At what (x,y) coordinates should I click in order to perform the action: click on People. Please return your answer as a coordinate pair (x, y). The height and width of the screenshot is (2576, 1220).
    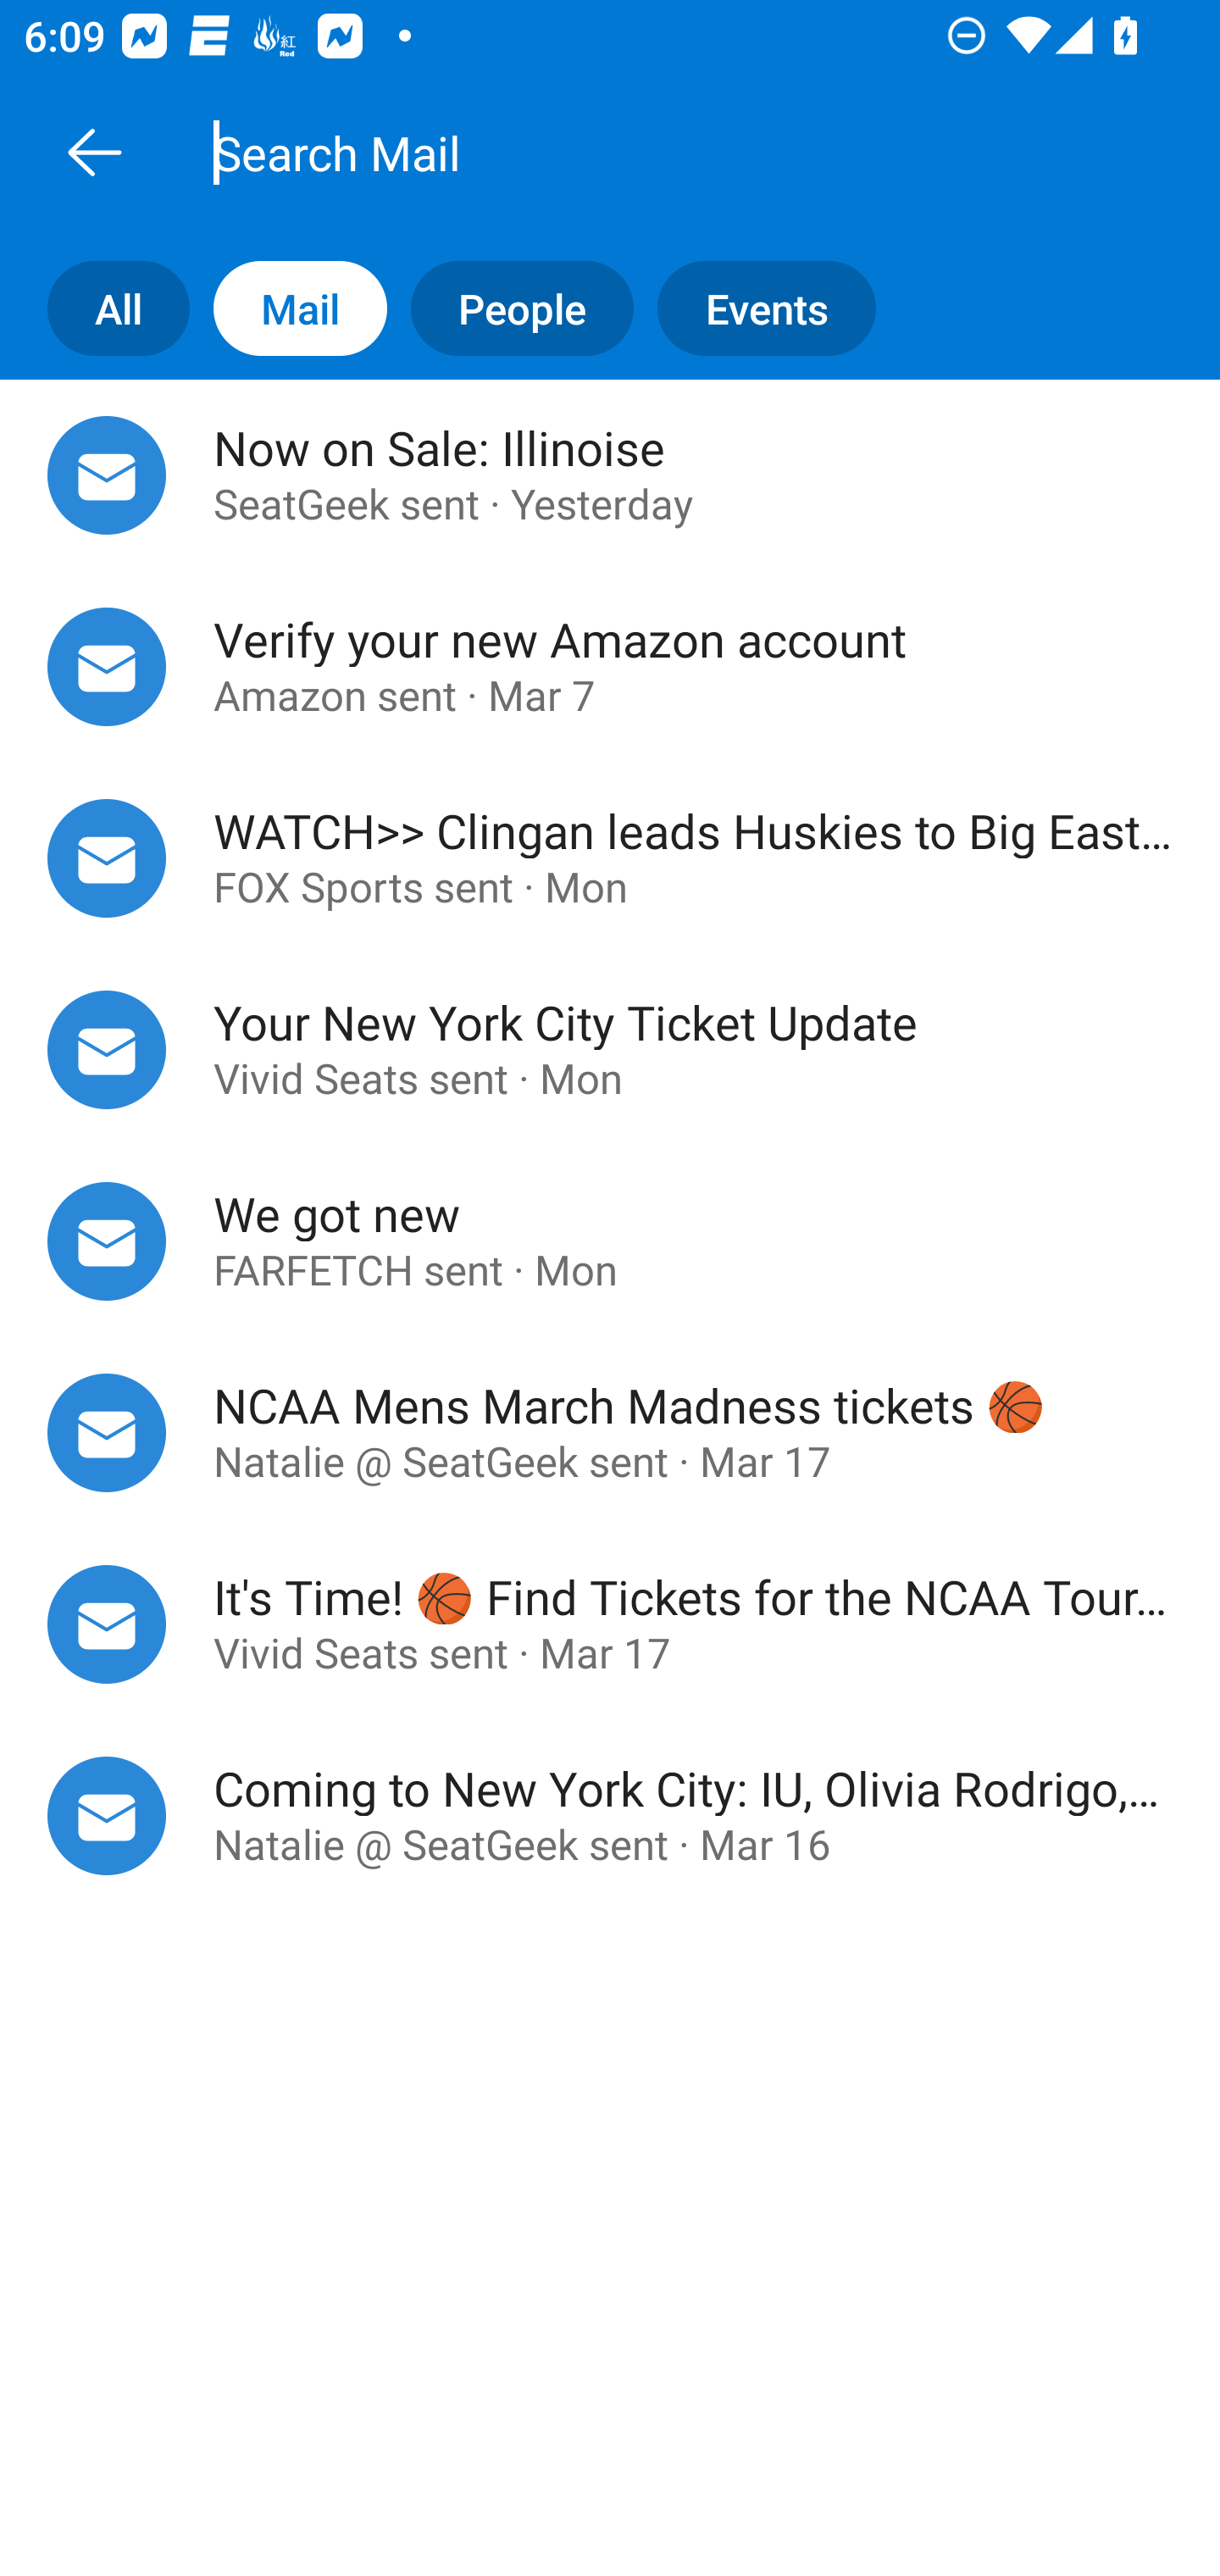
    Looking at the image, I should click on (510, 307).